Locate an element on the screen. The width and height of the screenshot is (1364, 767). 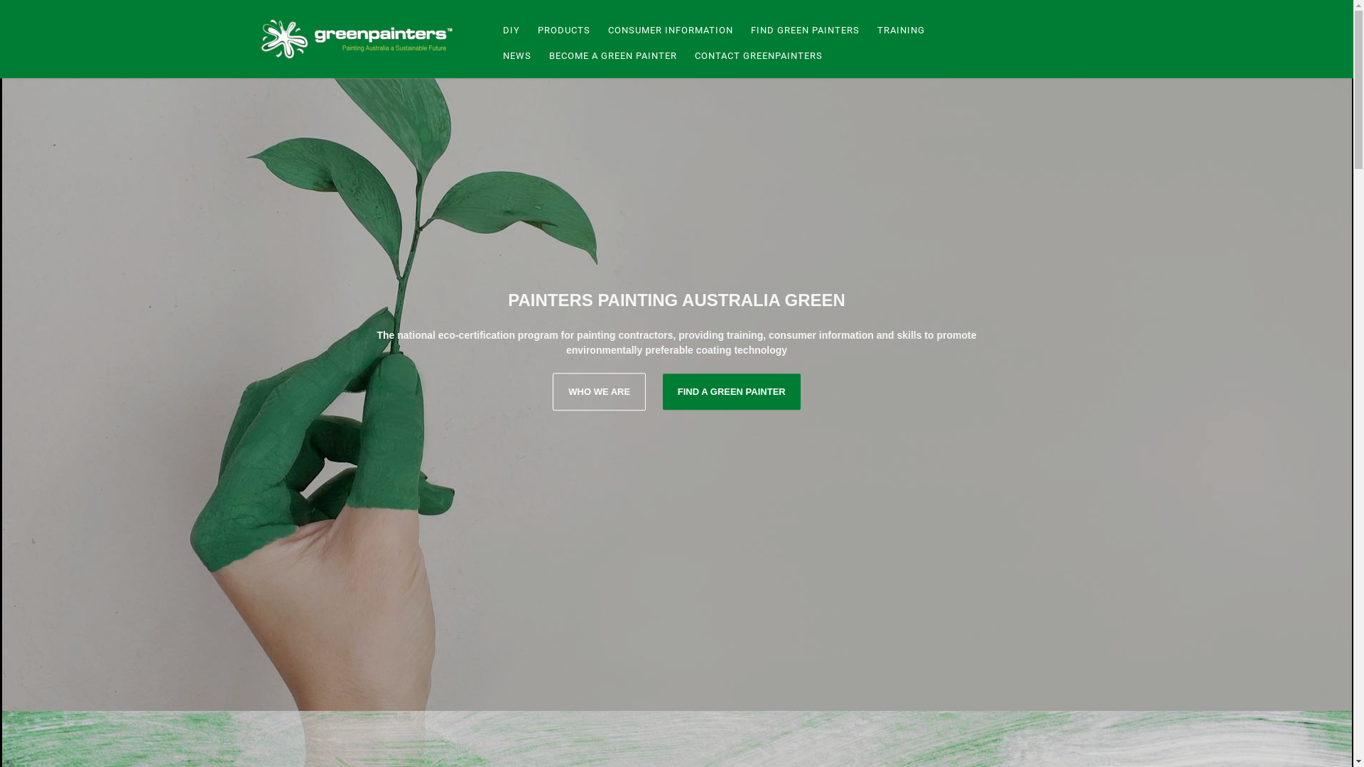
FIND A GREEN PAINTER is located at coordinates (732, 392).